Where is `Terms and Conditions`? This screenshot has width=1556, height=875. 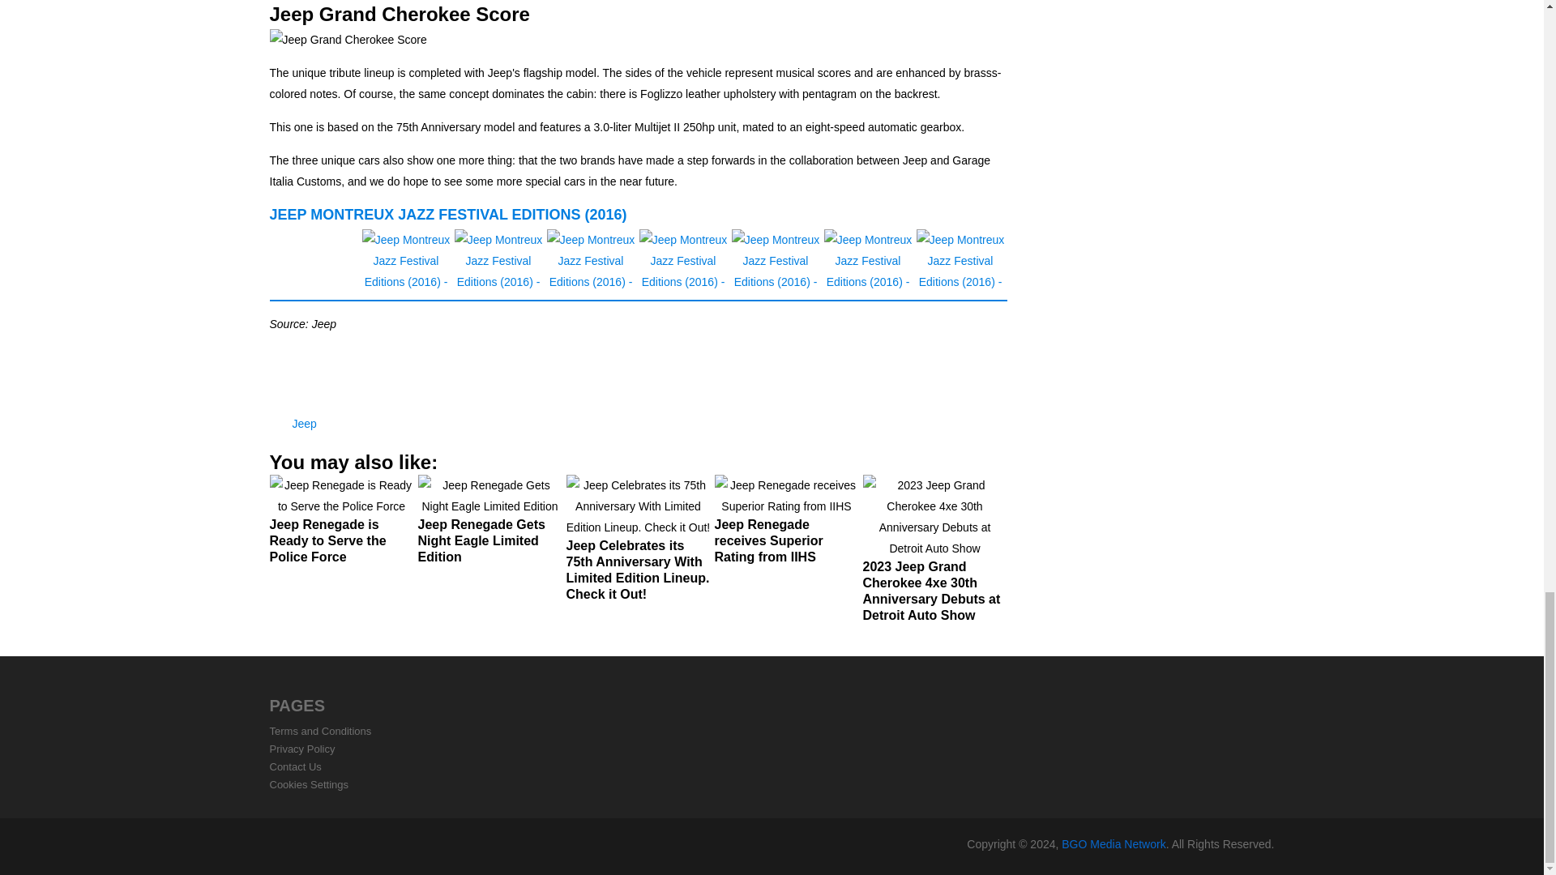 Terms and Conditions is located at coordinates (320, 731).